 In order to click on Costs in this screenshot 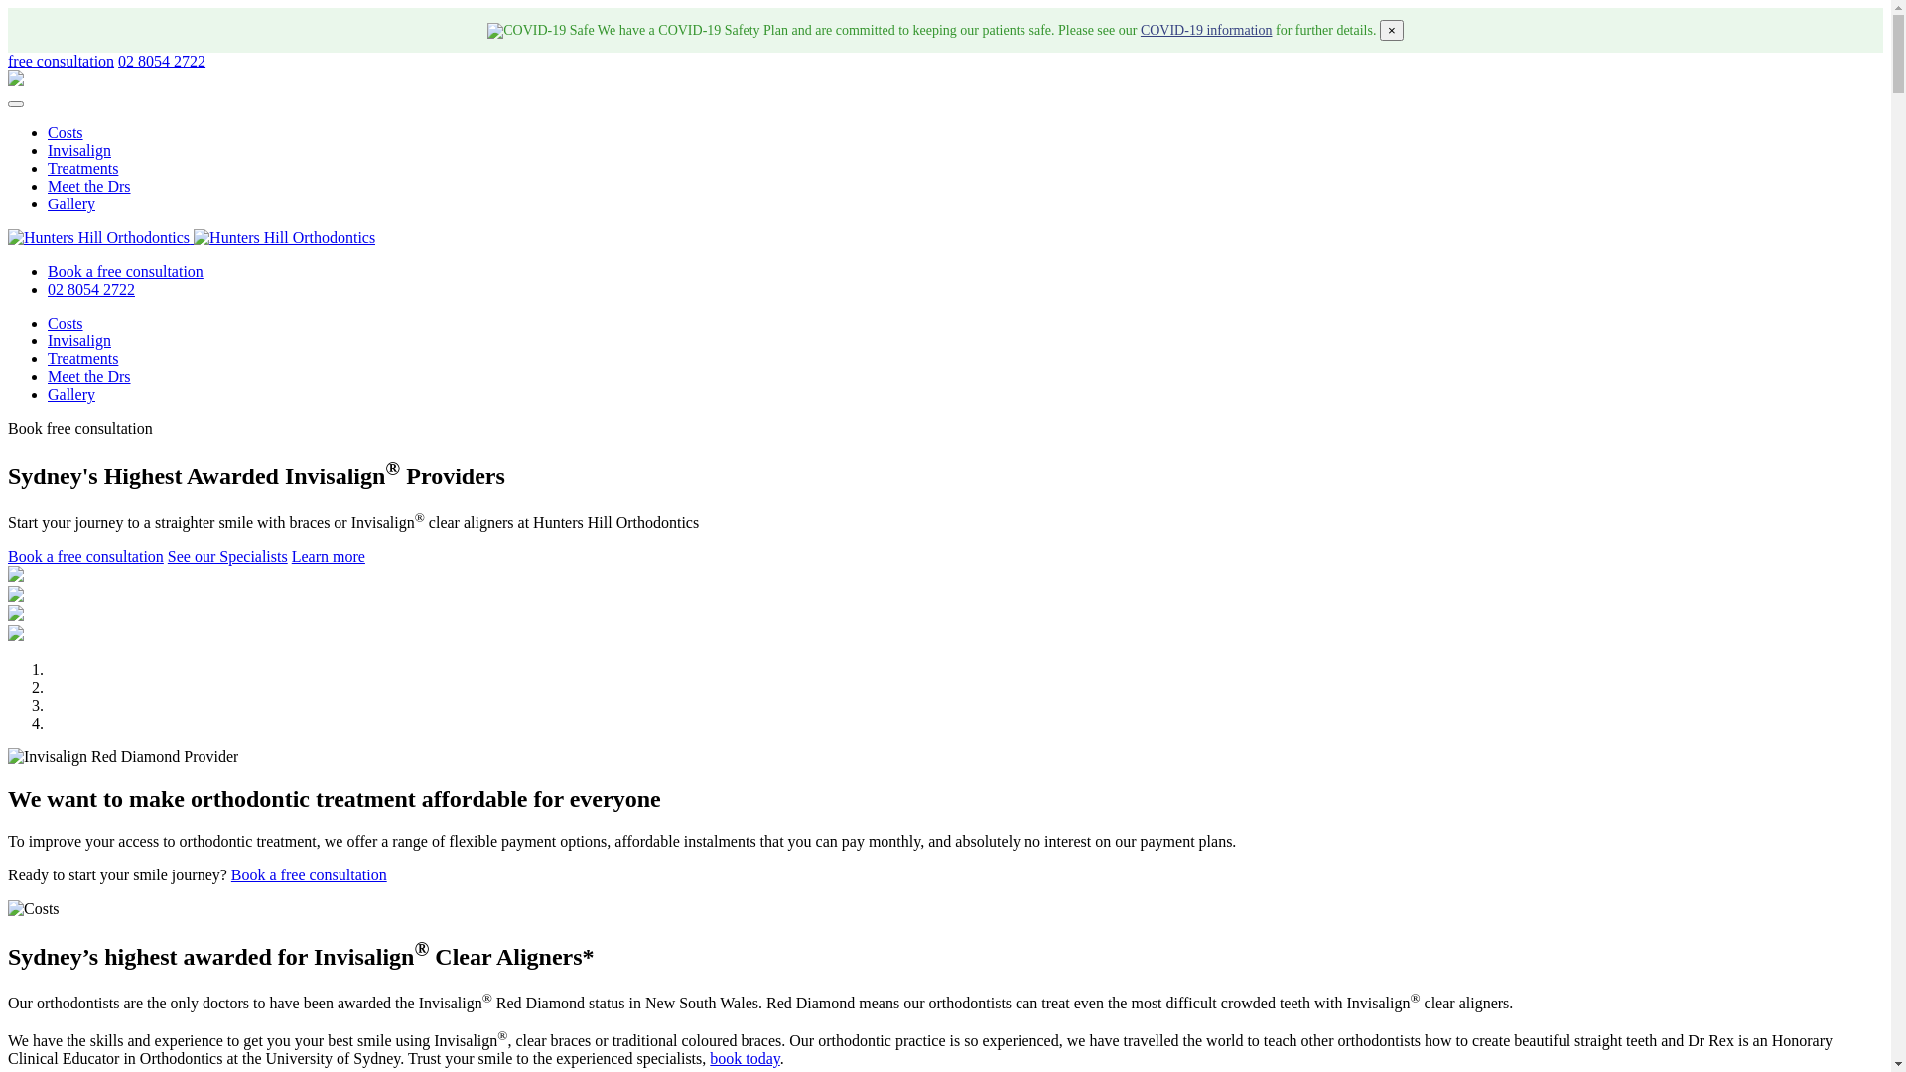, I will do `click(66, 133)`.